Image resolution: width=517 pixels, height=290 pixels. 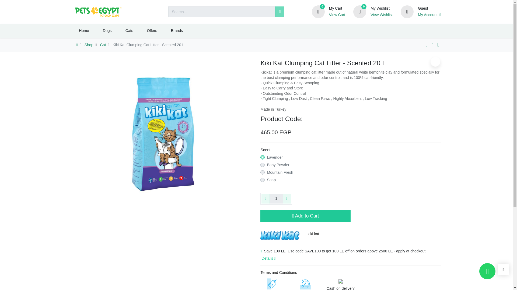 What do you see at coordinates (152, 31) in the screenshot?
I see `Offers` at bounding box center [152, 31].